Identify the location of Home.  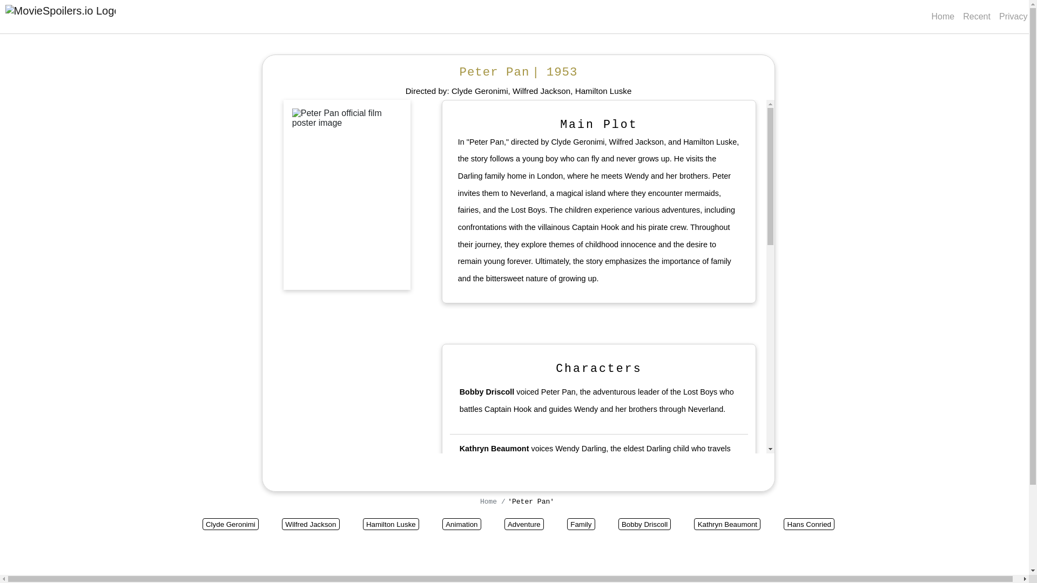
(490, 502).